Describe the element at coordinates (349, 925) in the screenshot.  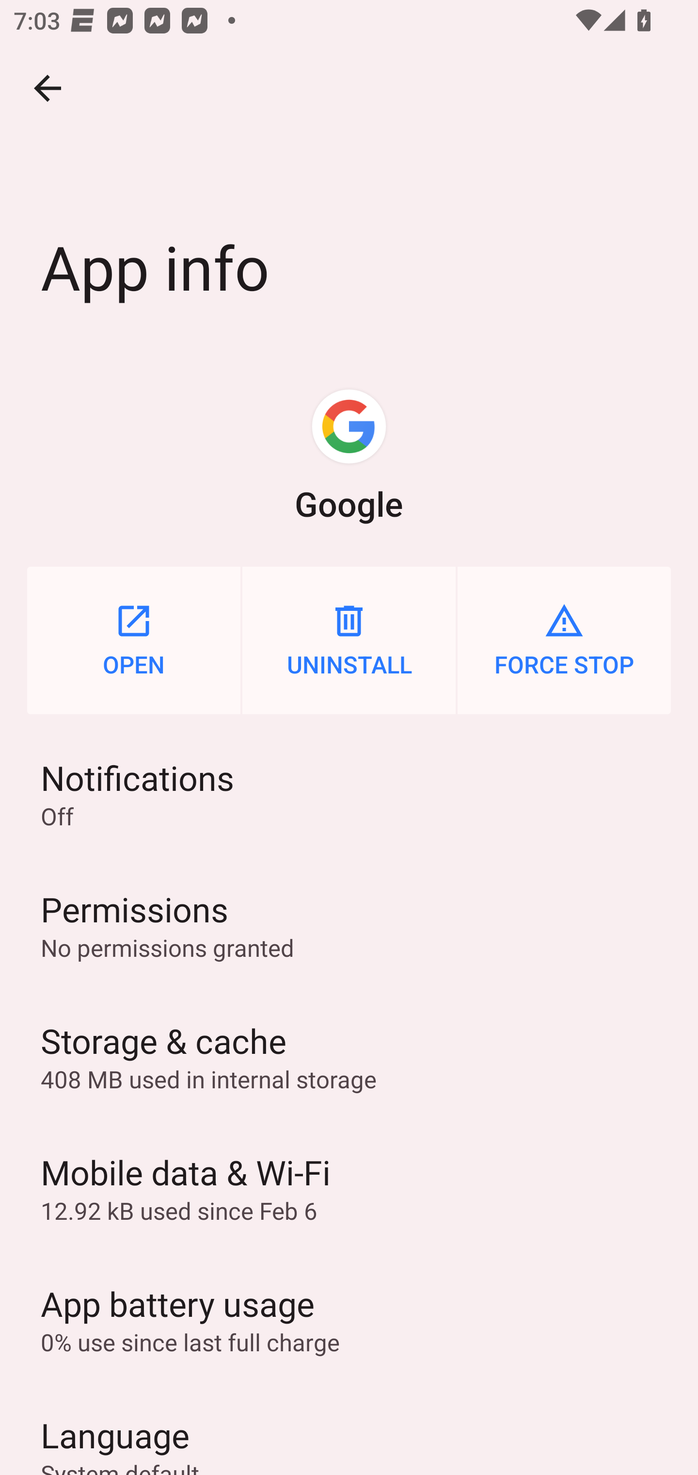
I see `Permissions No permissions granted` at that location.